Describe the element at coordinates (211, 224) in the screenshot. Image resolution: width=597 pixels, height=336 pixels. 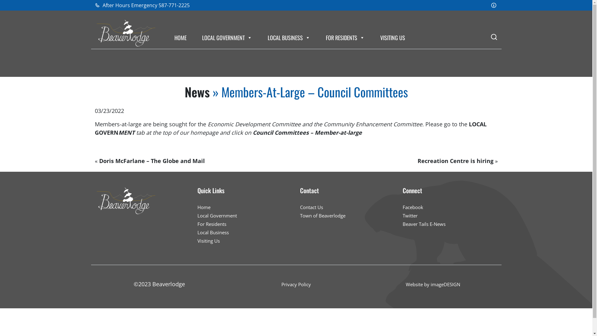
I see `For Residents` at that location.